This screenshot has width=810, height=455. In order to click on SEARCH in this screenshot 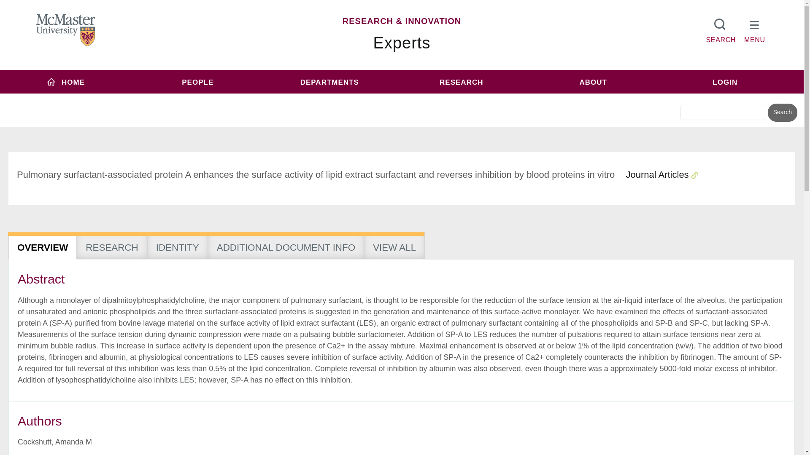, I will do `click(721, 29)`.